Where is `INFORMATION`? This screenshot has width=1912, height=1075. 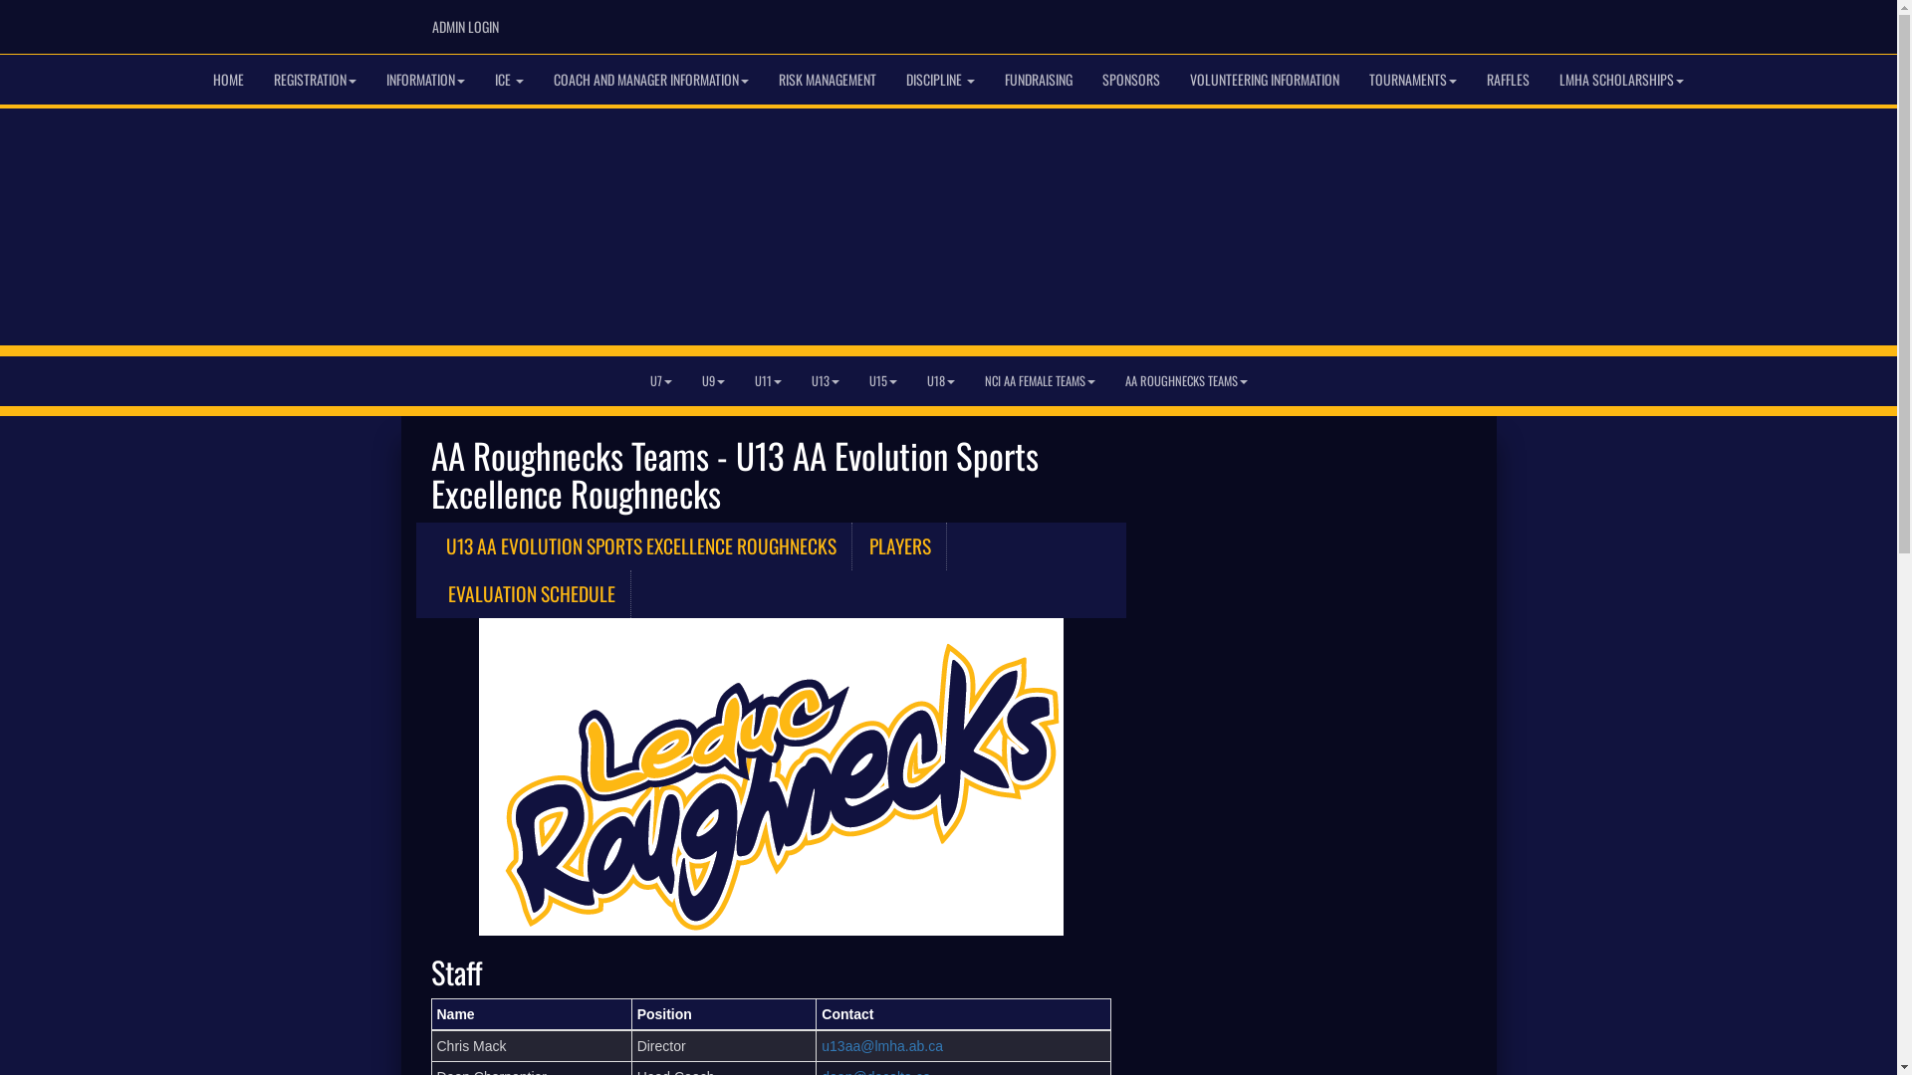 INFORMATION is located at coordinates (426, 80).